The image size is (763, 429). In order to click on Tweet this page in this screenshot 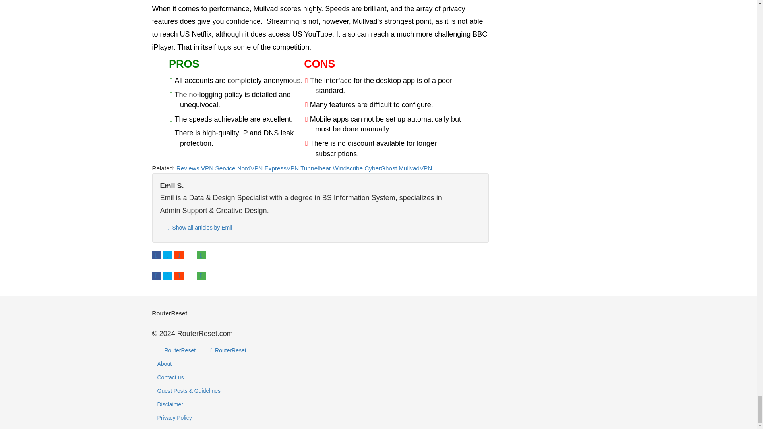, I will do `click(168, 276)`.